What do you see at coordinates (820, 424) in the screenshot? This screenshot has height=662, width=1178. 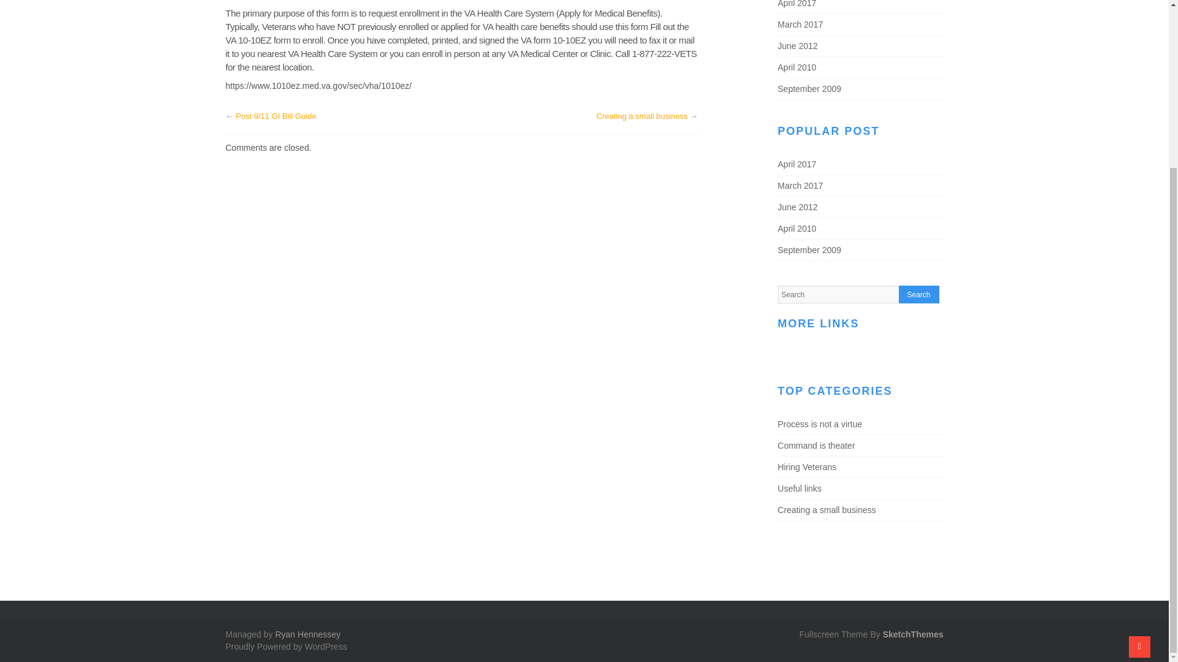 I see `Process is not a virtue` at bounding box center [820, 424].